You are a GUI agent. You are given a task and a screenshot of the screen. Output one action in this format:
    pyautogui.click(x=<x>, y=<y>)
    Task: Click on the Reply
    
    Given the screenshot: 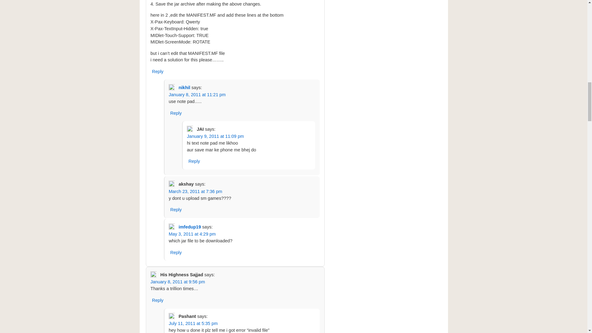 What is the action you would take?
    pyautogui.click(x=158, y=300)
    